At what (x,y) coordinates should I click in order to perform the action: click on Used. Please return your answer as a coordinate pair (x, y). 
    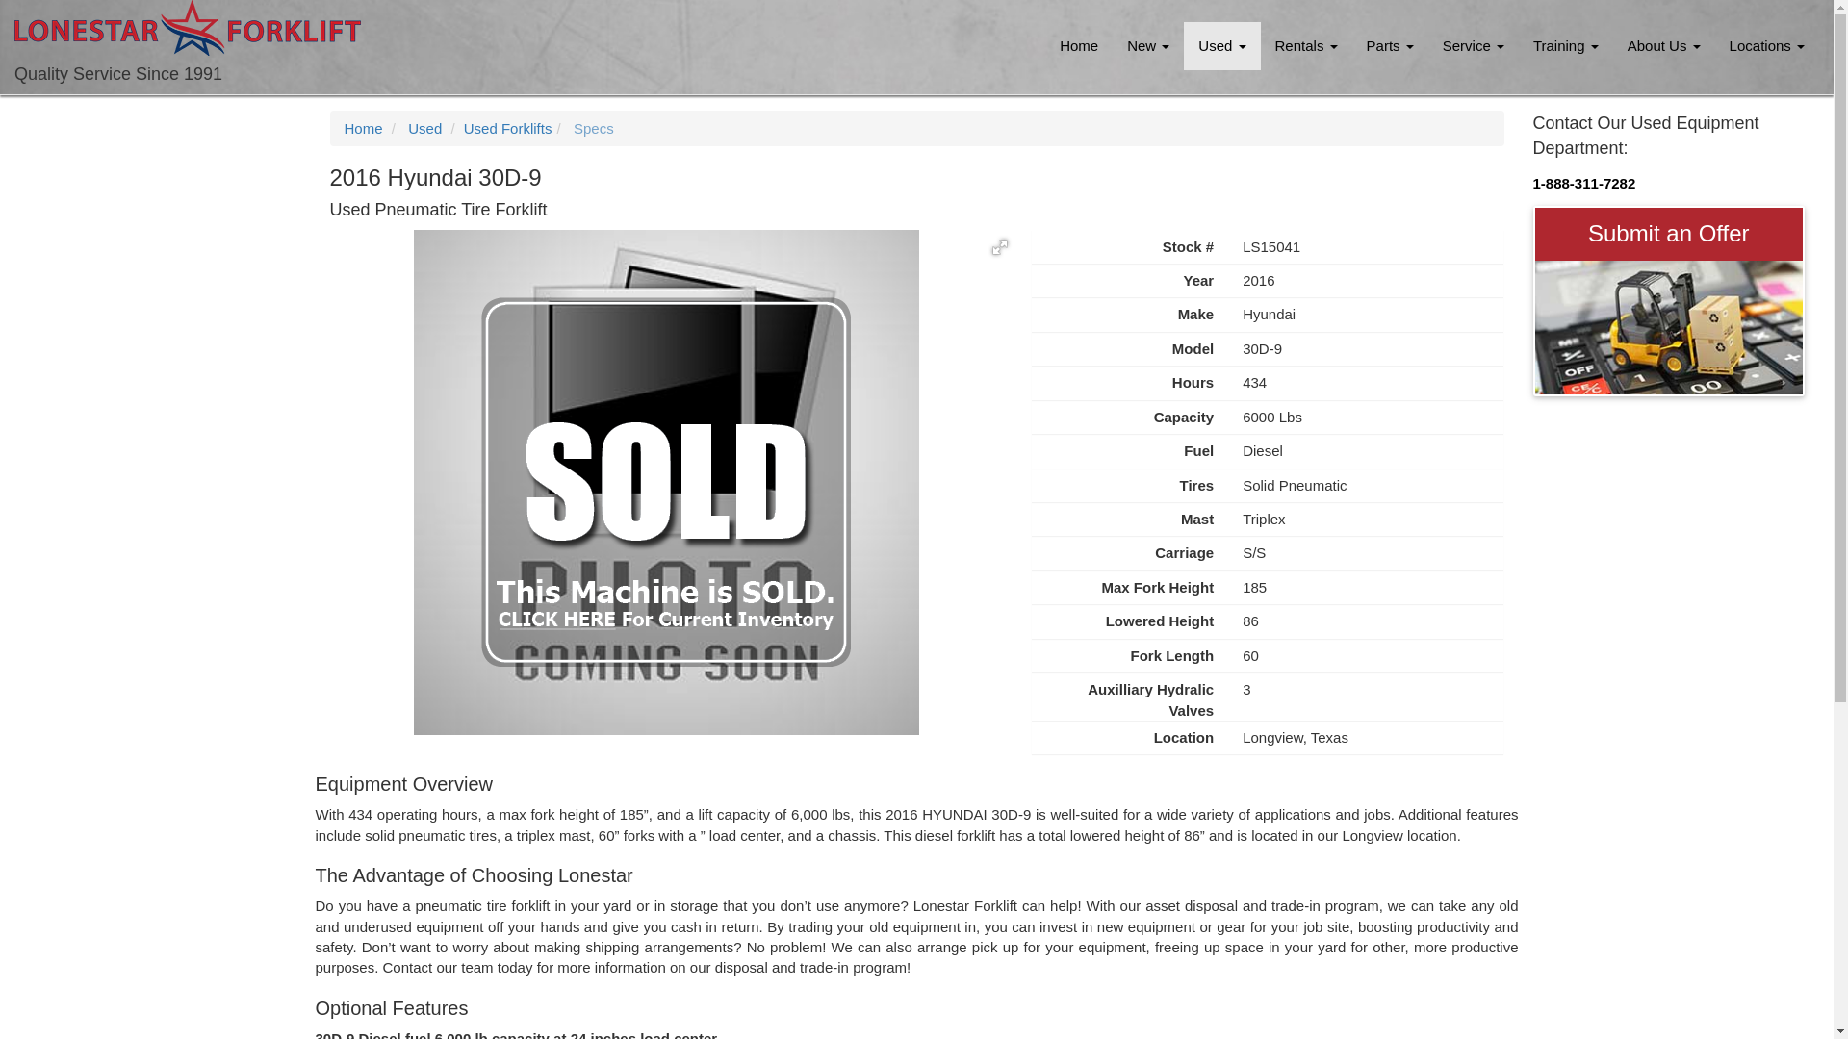
    Looking at the image, I should click on (1222, 46).